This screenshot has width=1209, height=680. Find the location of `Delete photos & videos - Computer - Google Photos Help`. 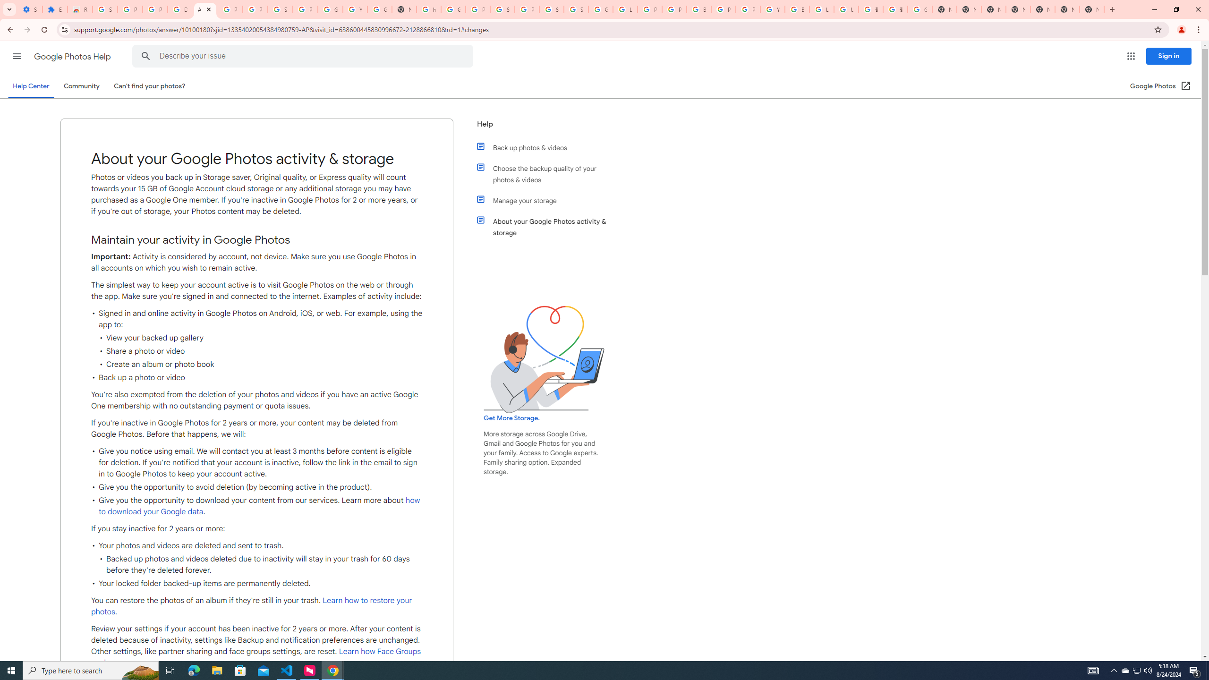

Delete photos & videos - Computer - Google Photos Help is located at coordinates (180, 9).